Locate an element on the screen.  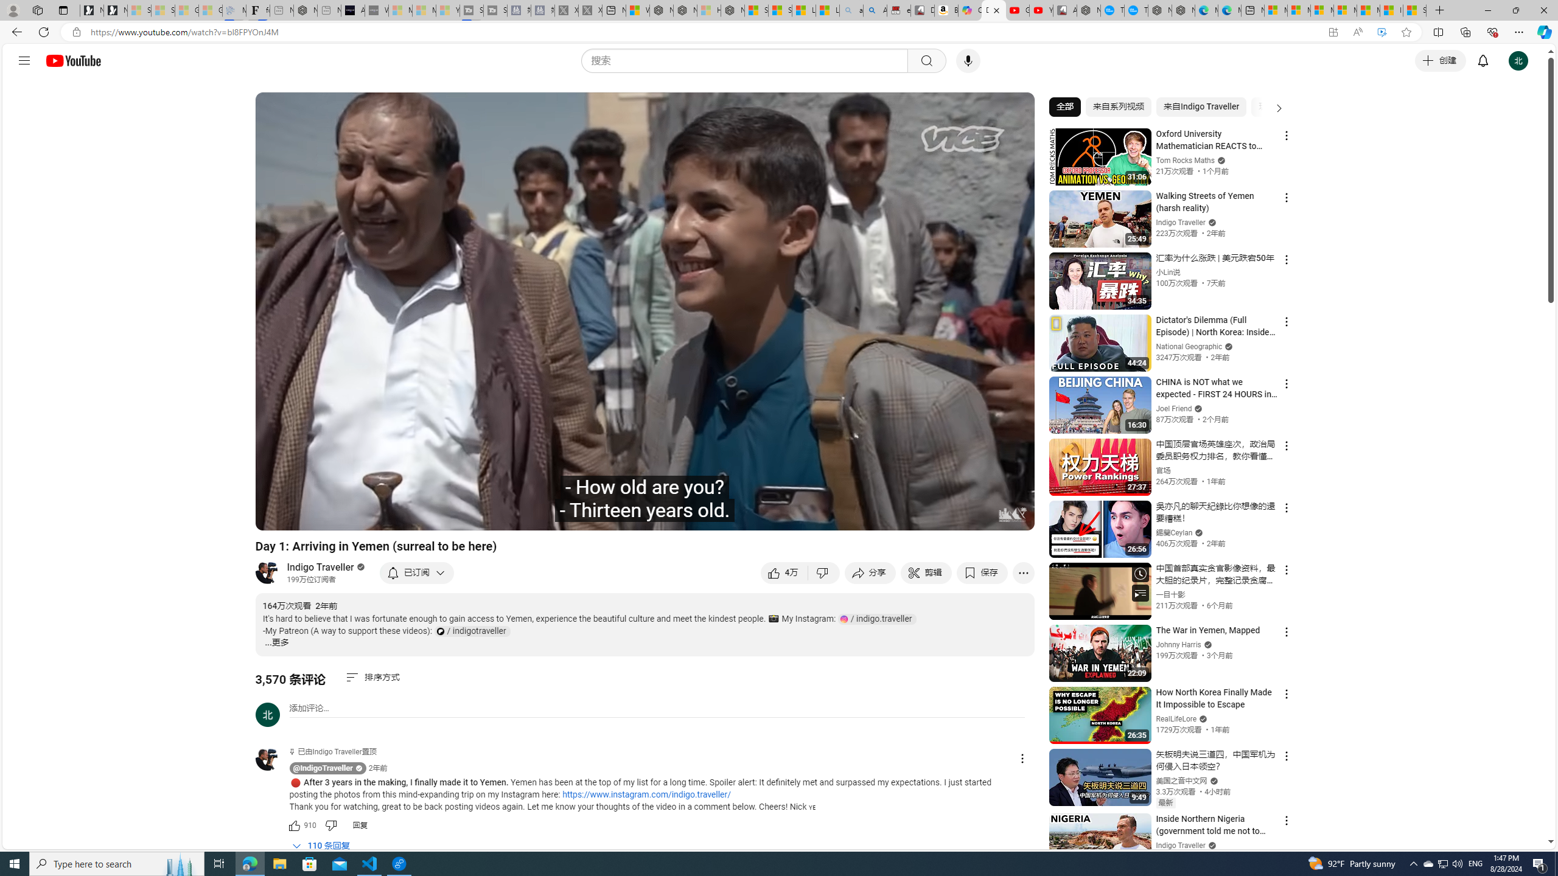
Microsoft Start Sports - Sleeping is located at coordinates (400, 10).